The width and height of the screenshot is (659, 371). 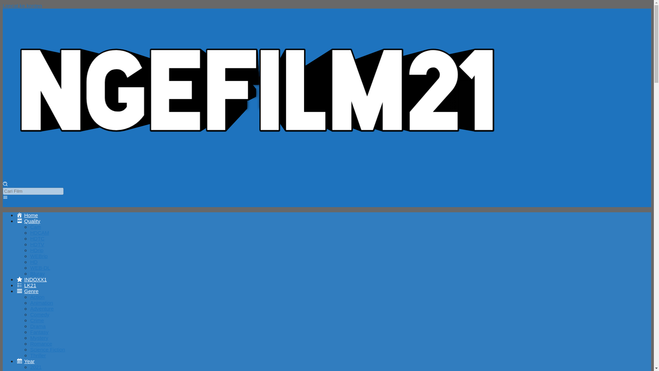 What do you see at coordinates (39, 256) in the screenshot?
I see `WEBrip` at bounding box center [39, 256].